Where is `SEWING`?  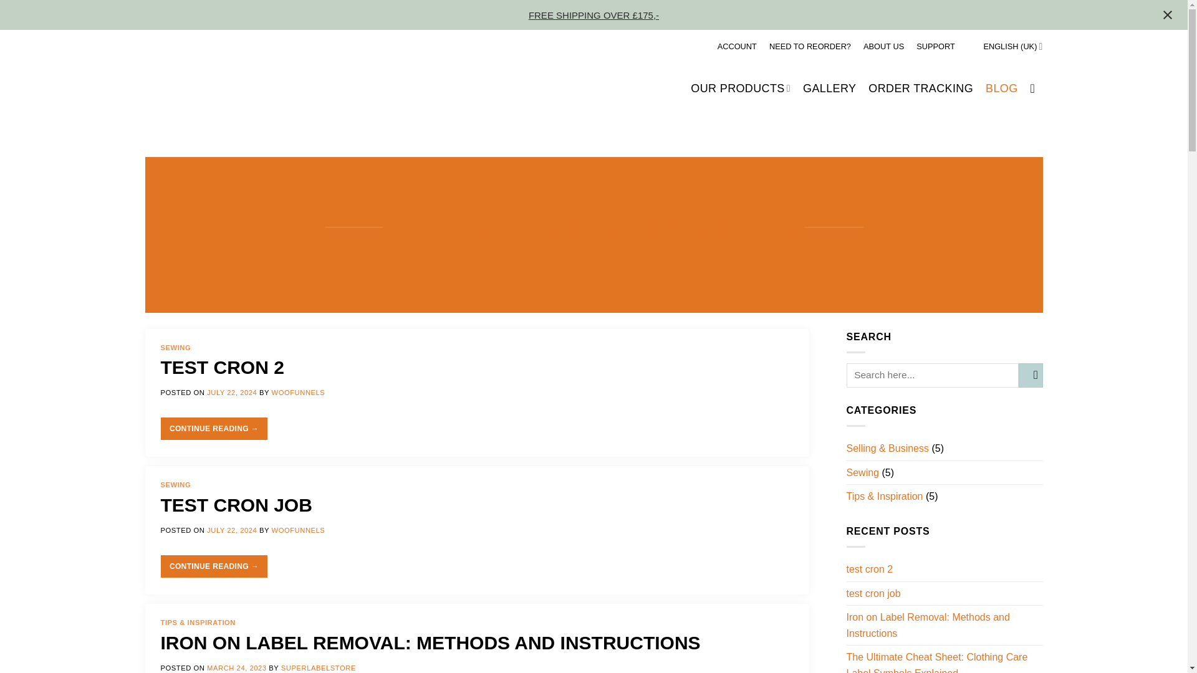
SEWING is located at coordinates (176, 485).